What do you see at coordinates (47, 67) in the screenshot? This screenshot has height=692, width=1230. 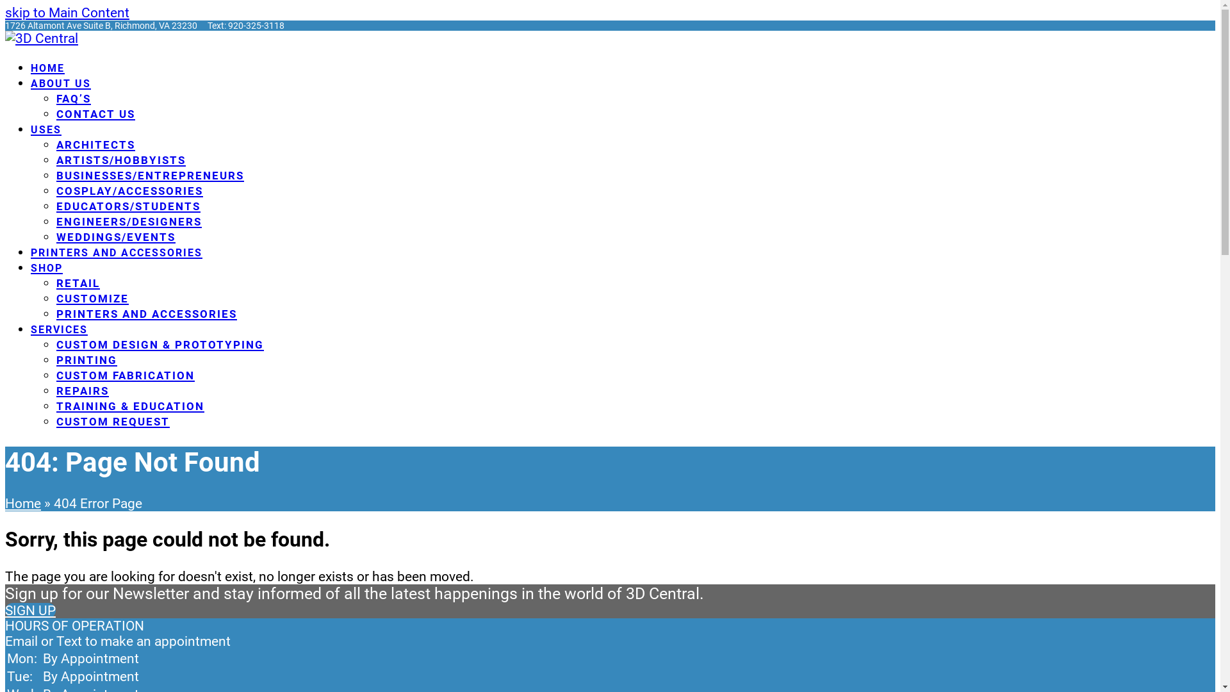 I see `HOME` at bounding box center [47, 67].